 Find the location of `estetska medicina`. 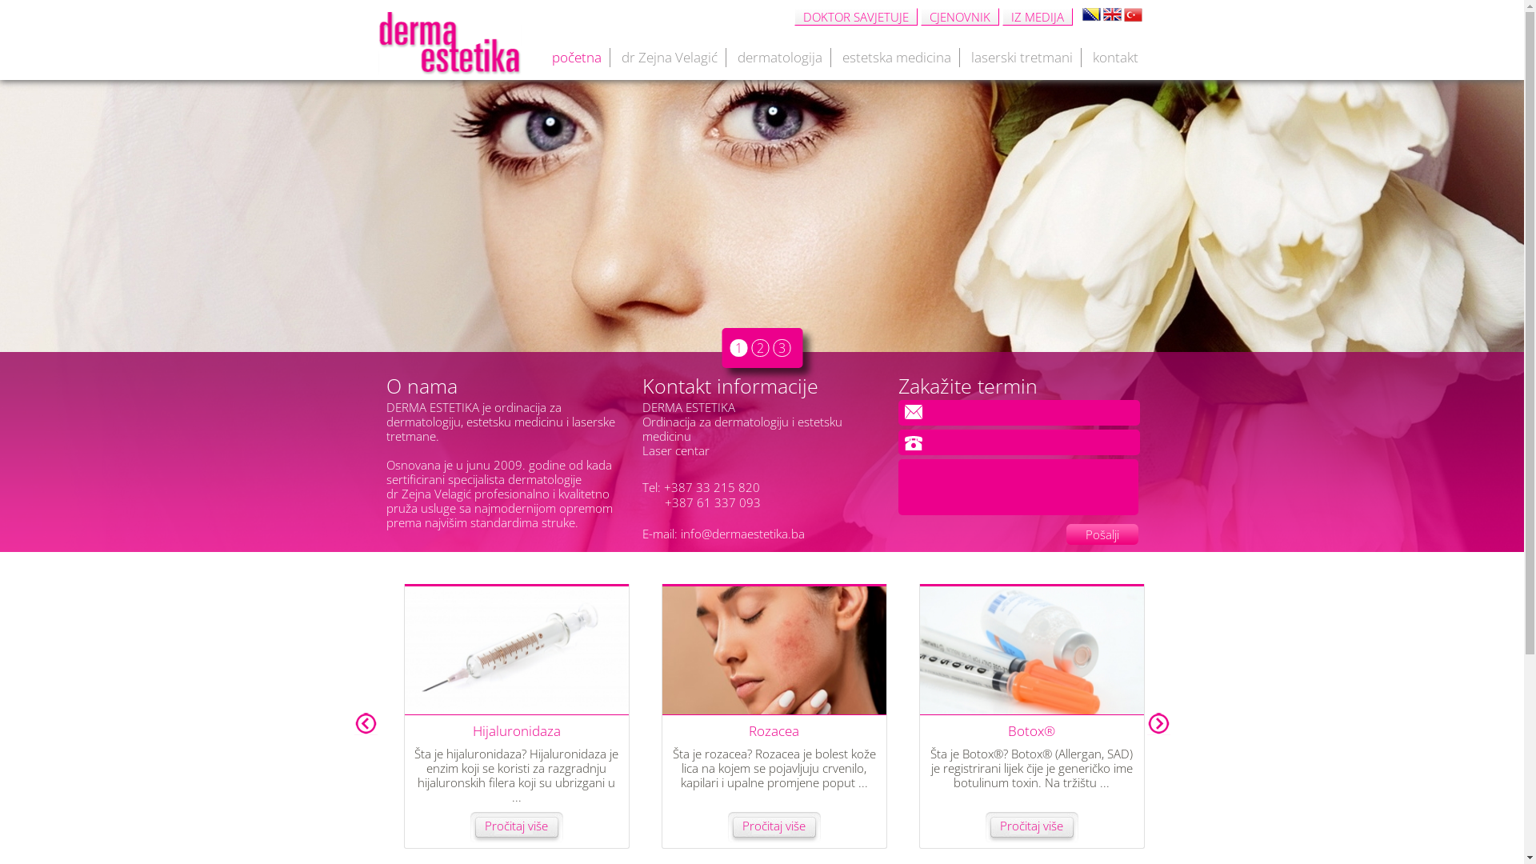

estetska medicina is located at coordinates (896, 58).